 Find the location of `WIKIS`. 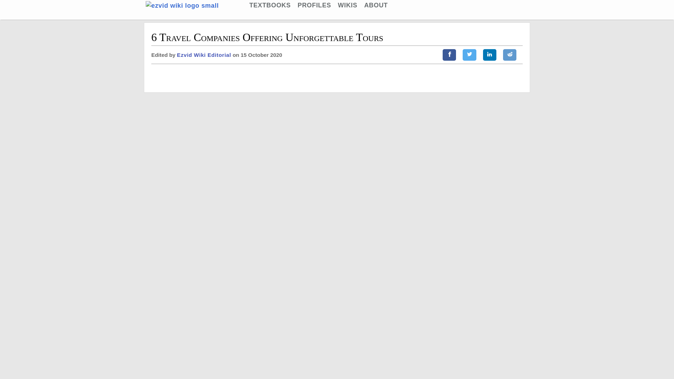

WIKIS is located at coordinates (348, 5).